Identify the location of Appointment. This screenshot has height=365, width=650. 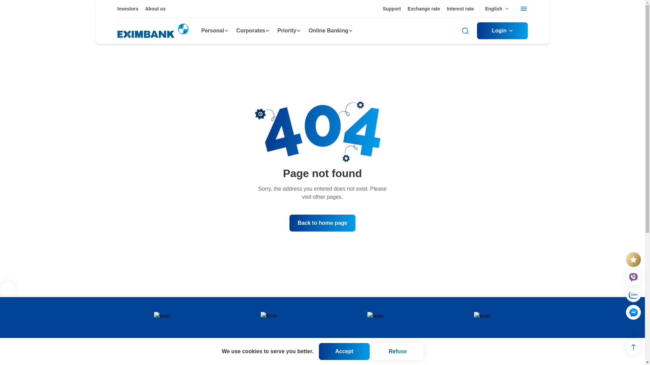
(269, 328).